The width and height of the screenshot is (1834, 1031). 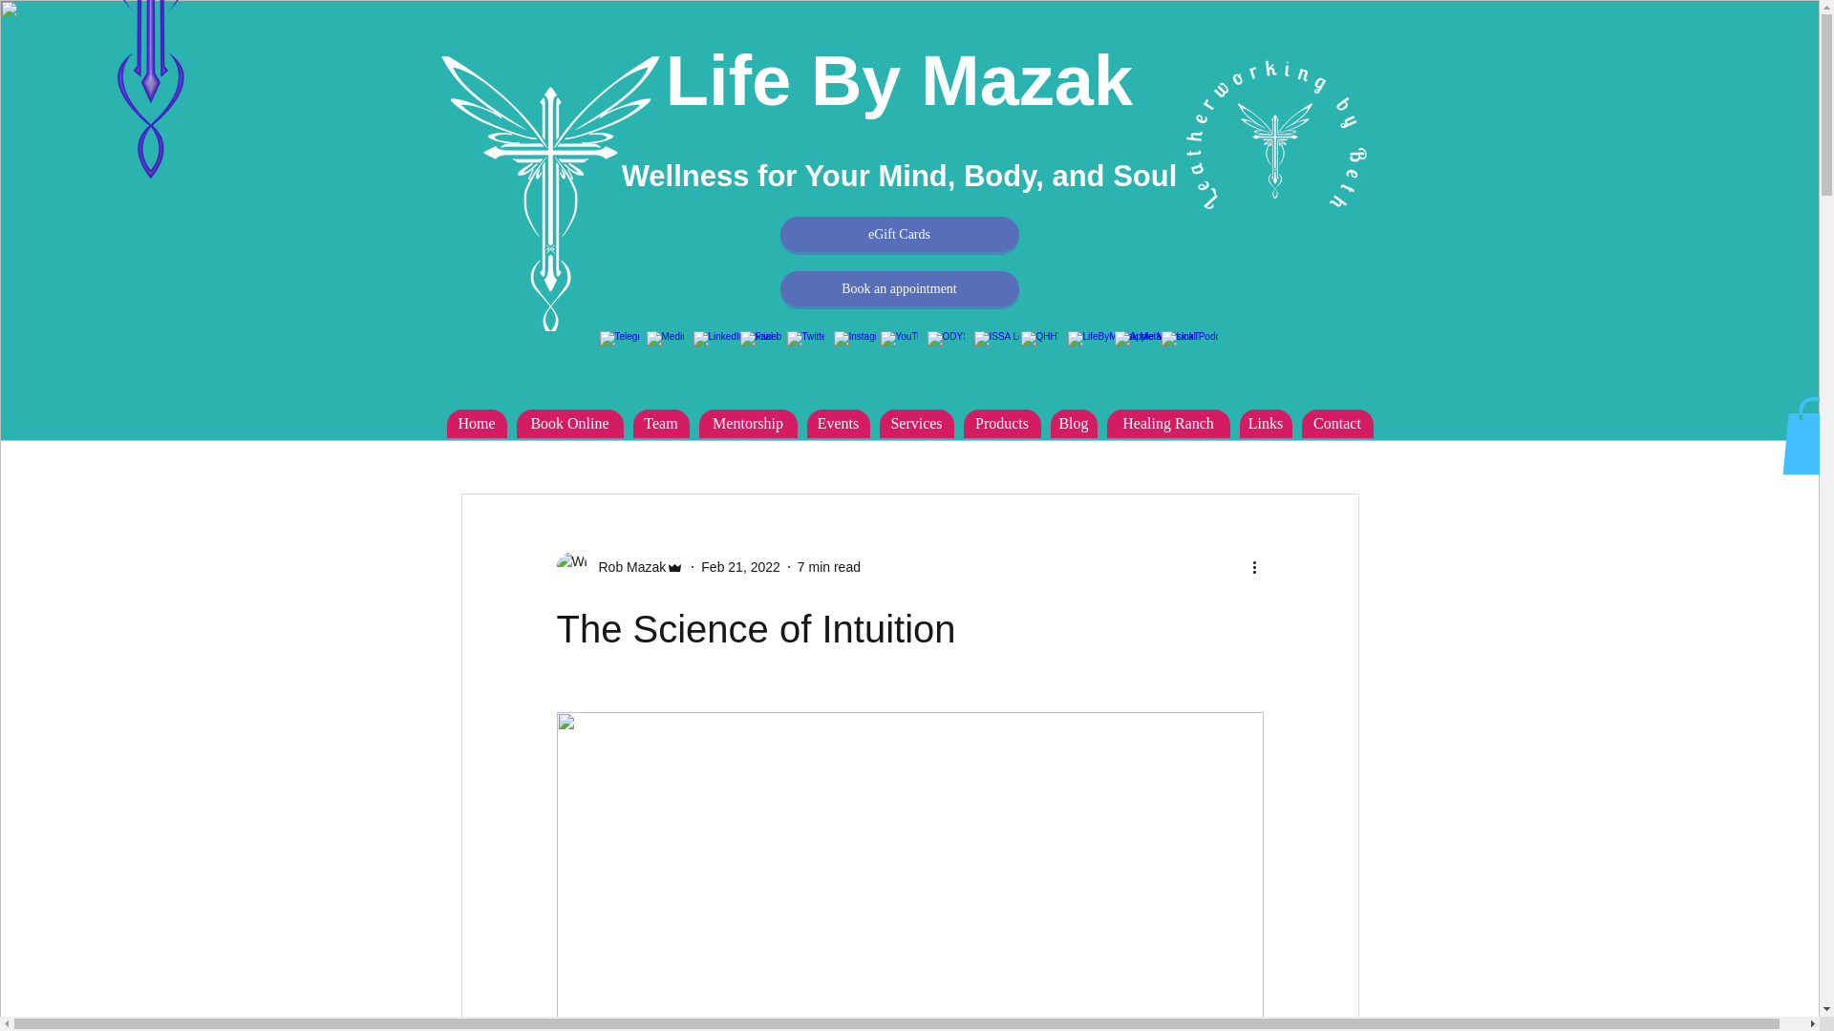 What do you see at coordinates (838, 424) in the screenshot?
I see `Events` at bounding box center [838, 424].